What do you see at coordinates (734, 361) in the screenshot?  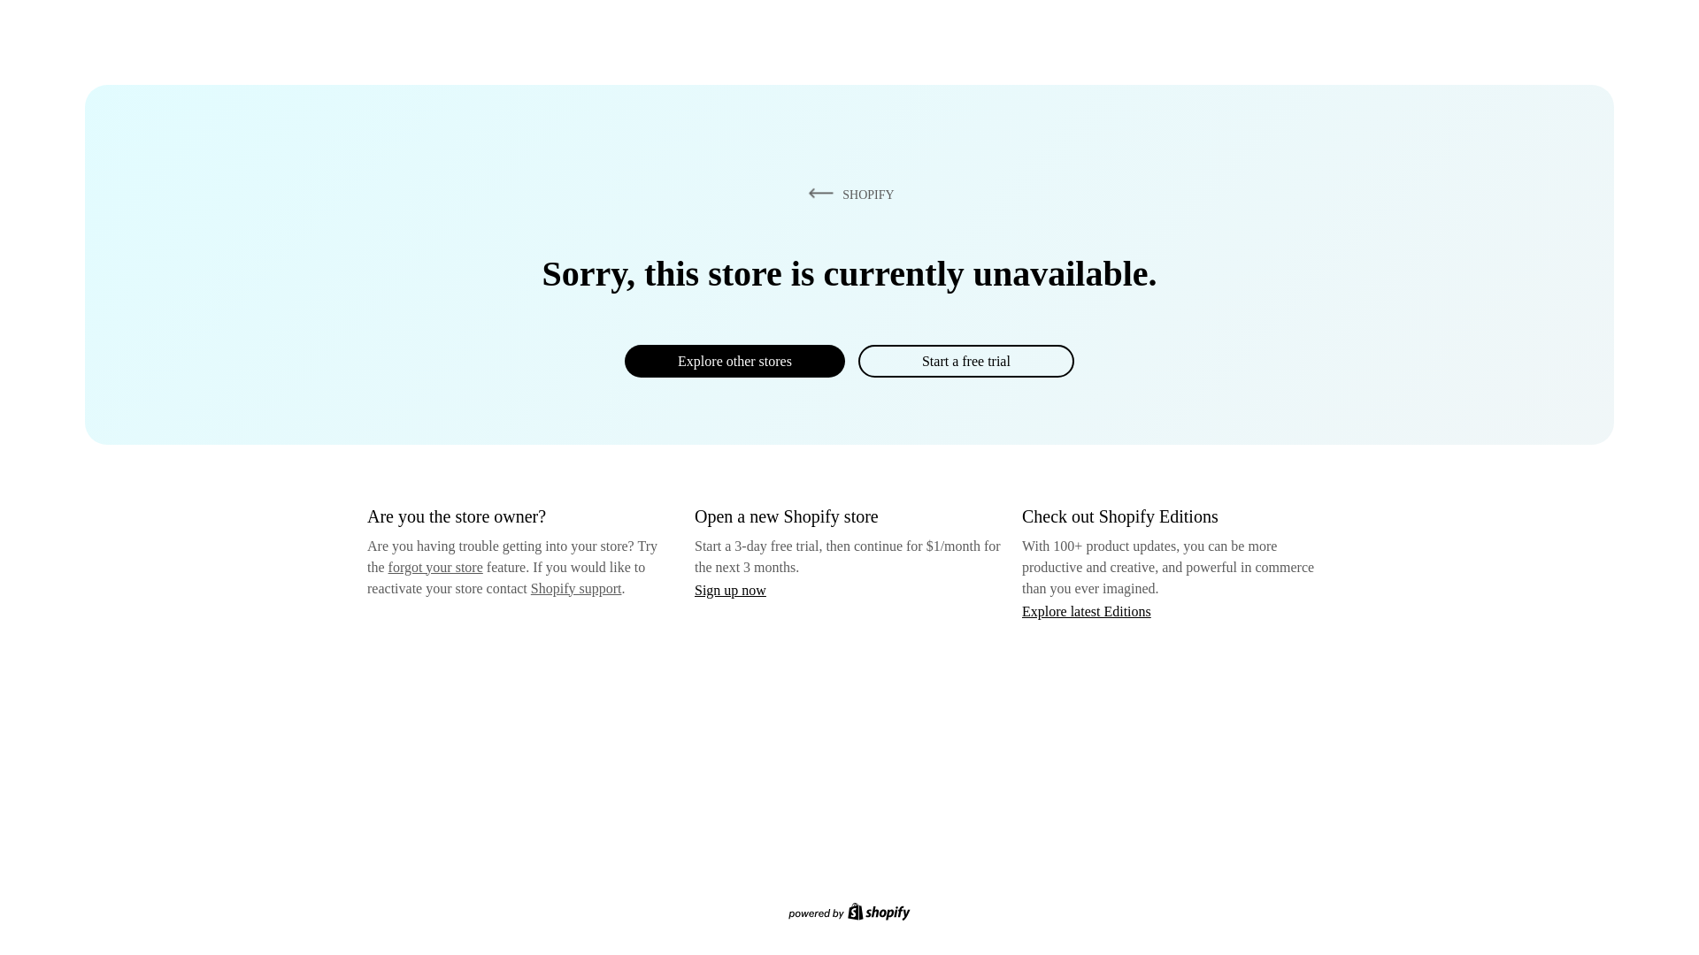 I see `Explore other stores` at bounding box center [734, 361].